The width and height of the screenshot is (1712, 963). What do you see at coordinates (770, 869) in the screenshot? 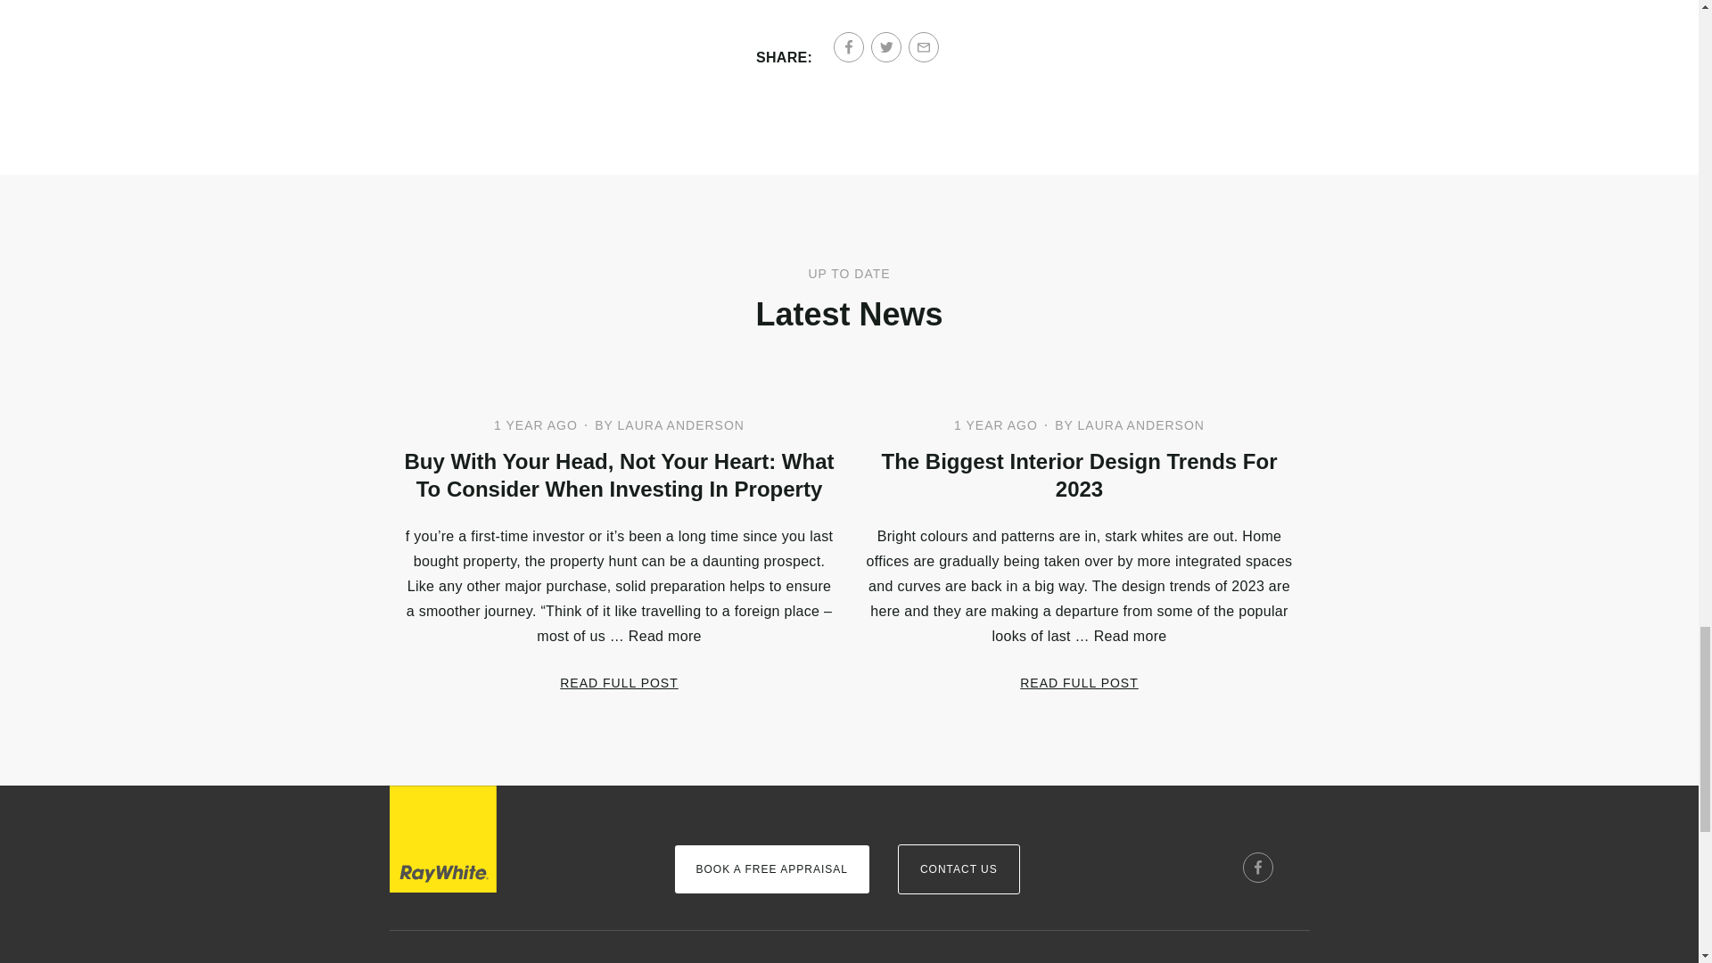
I see `BOOK A FREE APPRAISAL` at bounding box center [770, 869].